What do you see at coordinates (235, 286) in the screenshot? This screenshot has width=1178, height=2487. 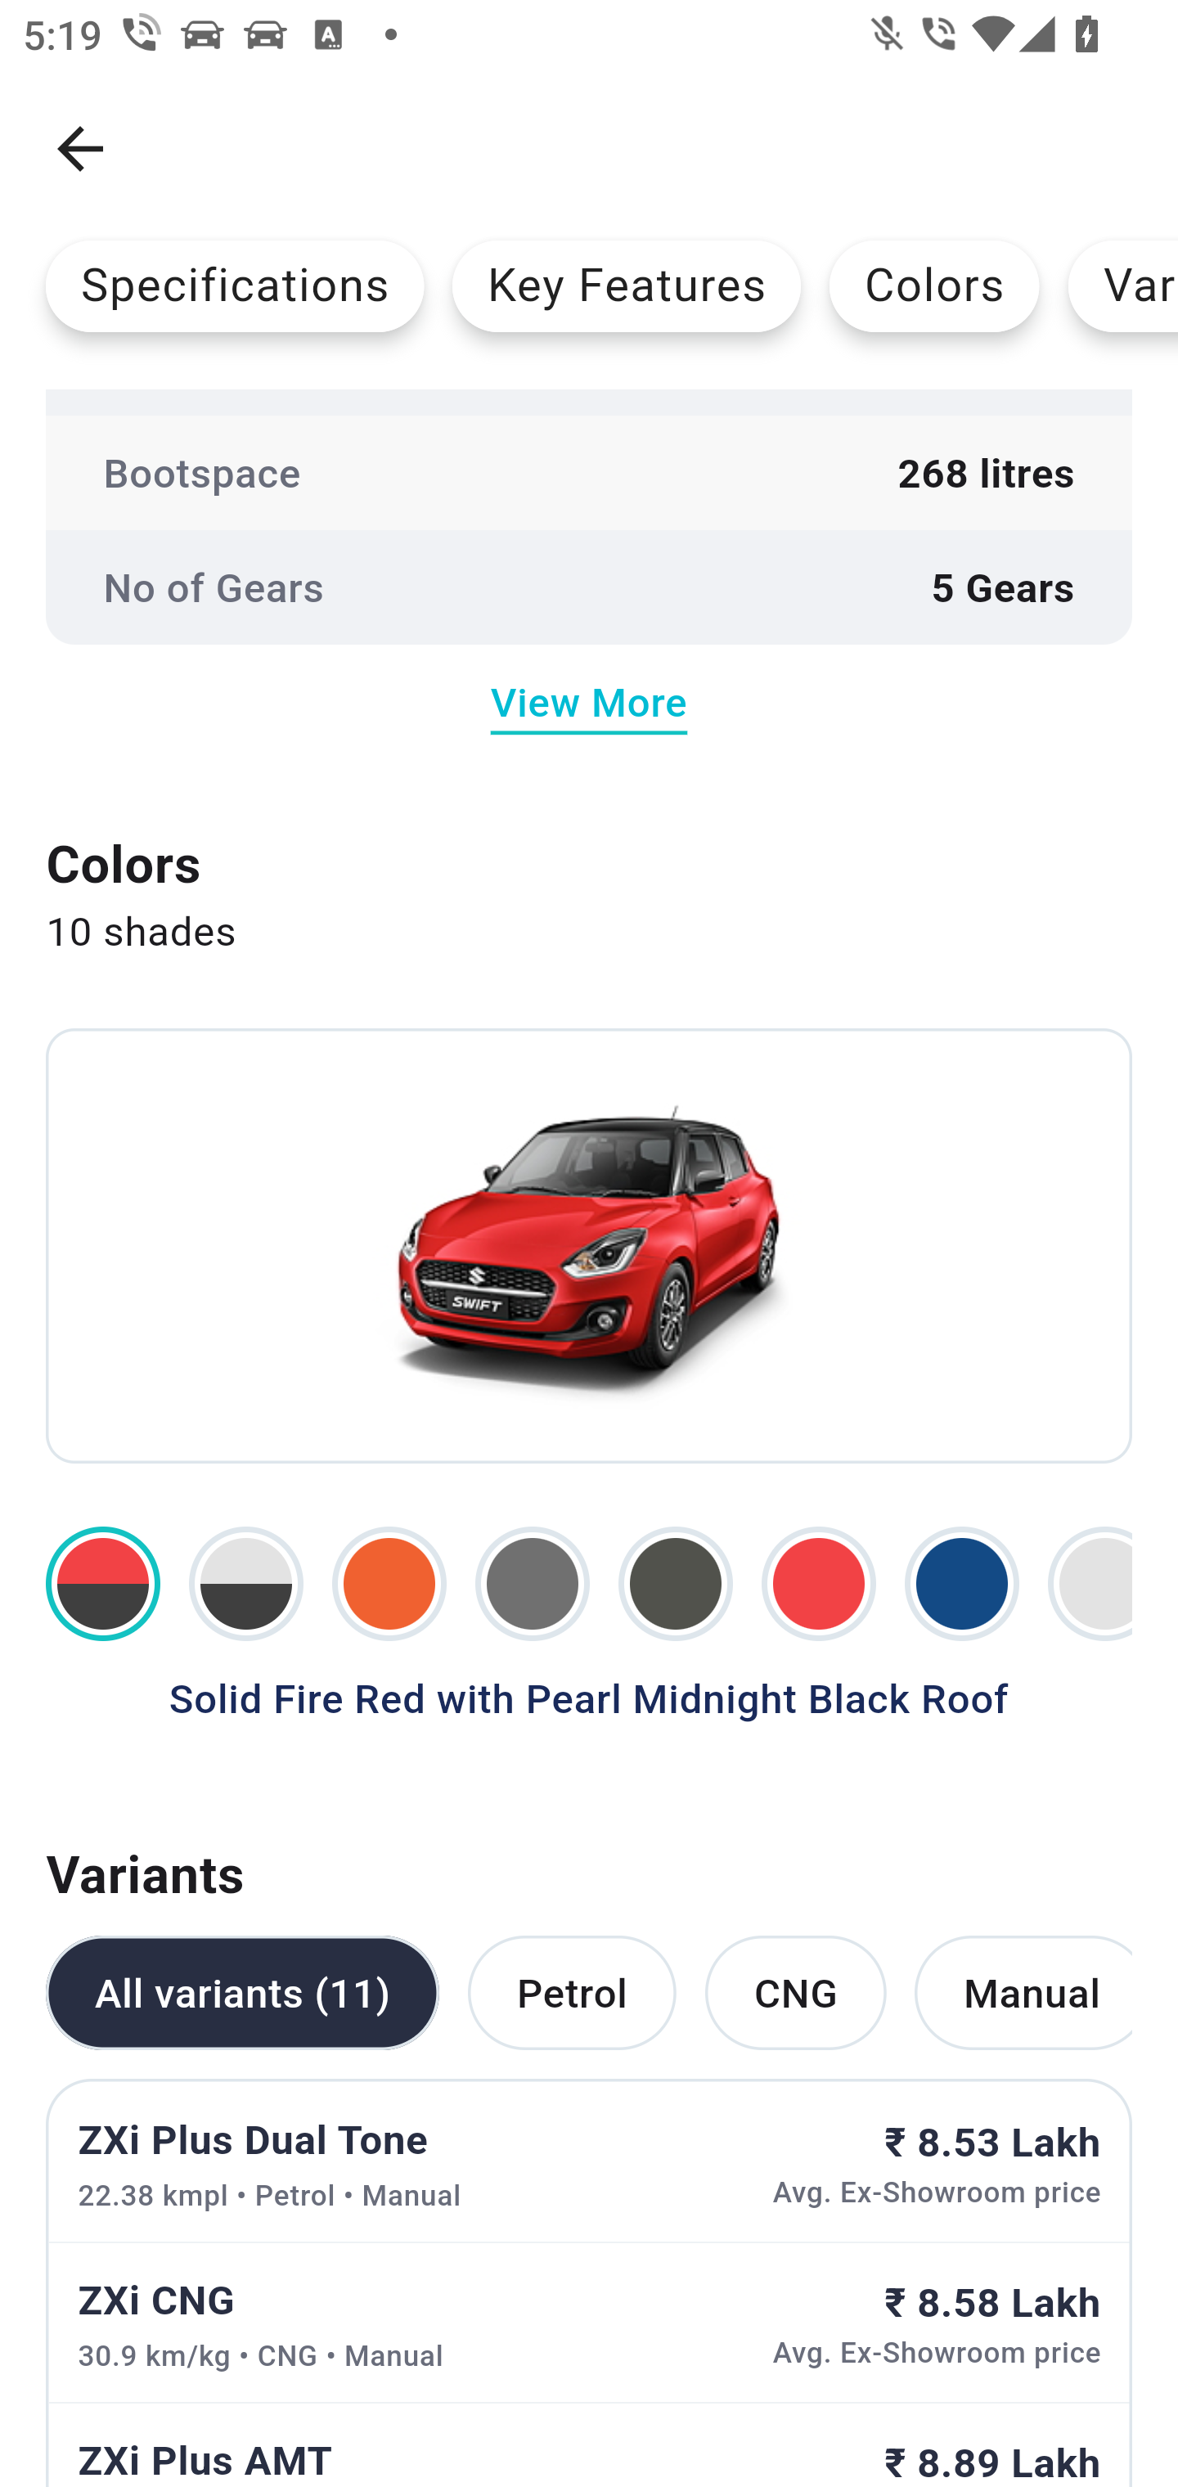 I see `Specifications` at bounding box center [235, 286].